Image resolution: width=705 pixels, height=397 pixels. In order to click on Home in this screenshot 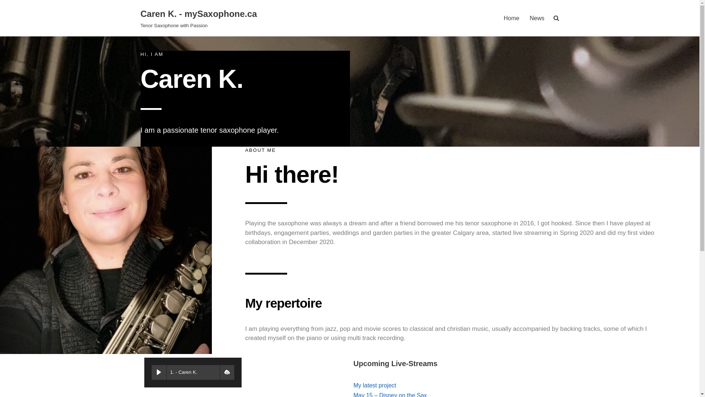, I will do `click(227, 372)`.